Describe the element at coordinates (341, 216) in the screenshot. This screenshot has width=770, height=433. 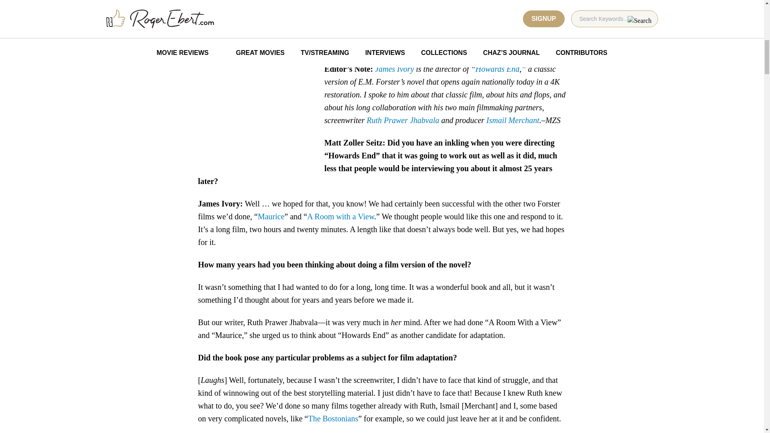
I see `A Room with a View` at that location.